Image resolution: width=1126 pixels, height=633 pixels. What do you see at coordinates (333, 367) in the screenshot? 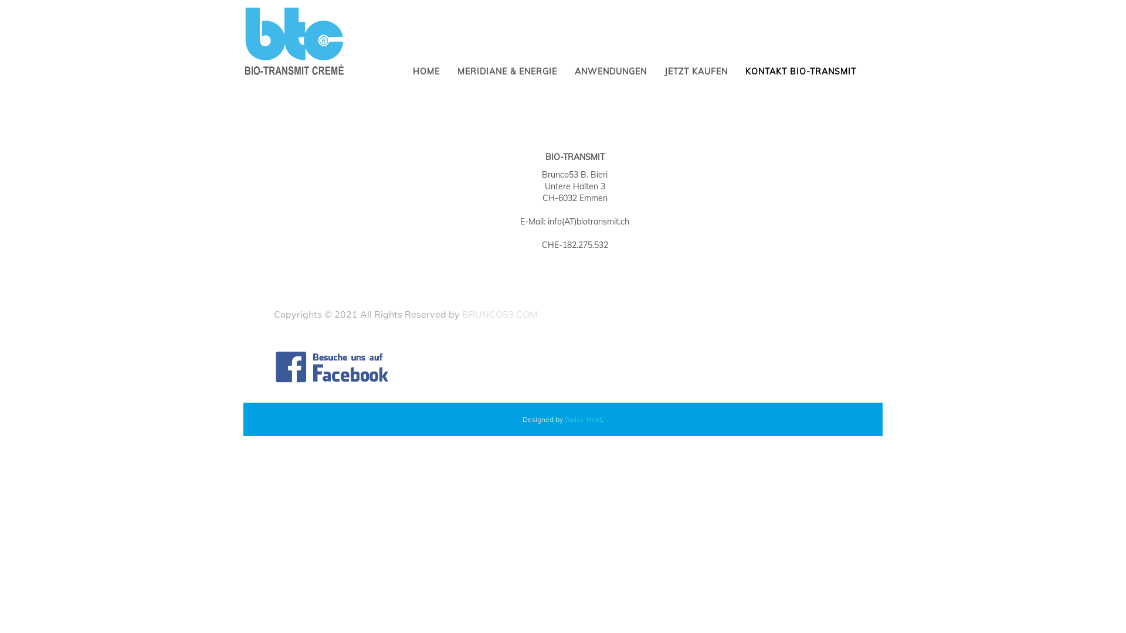
I see `BIO-TRANSMIT AUF FACEBOOK` at bounding box center [333, 367].